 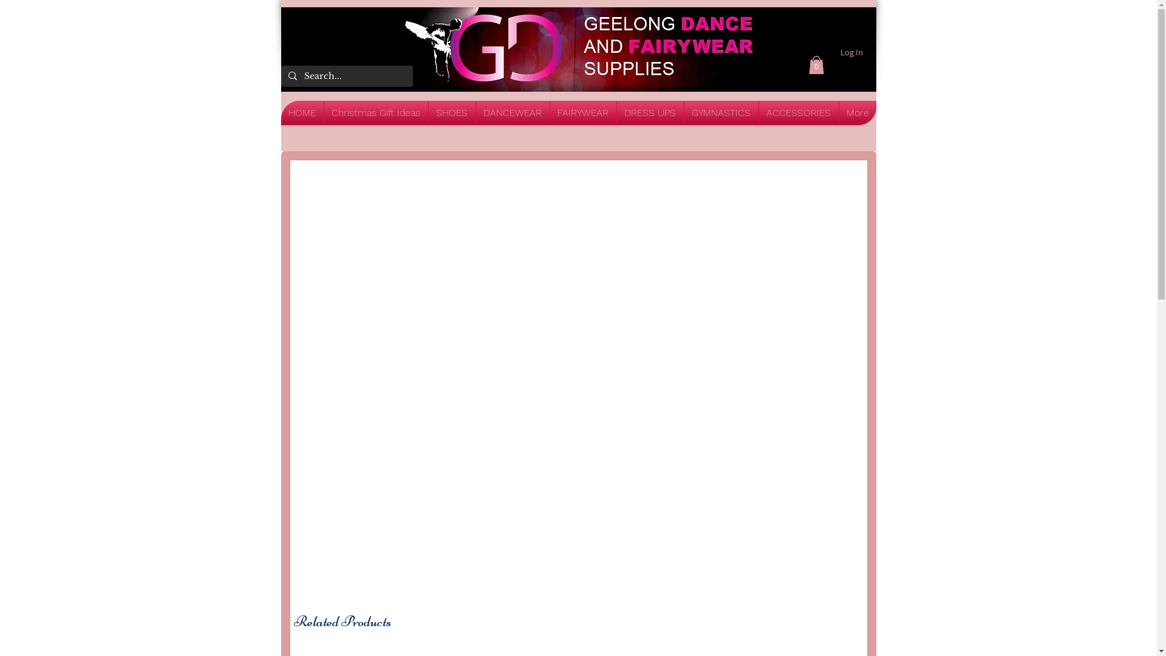 I want to click on ACCESSORIES, so click(x=799, y=113).